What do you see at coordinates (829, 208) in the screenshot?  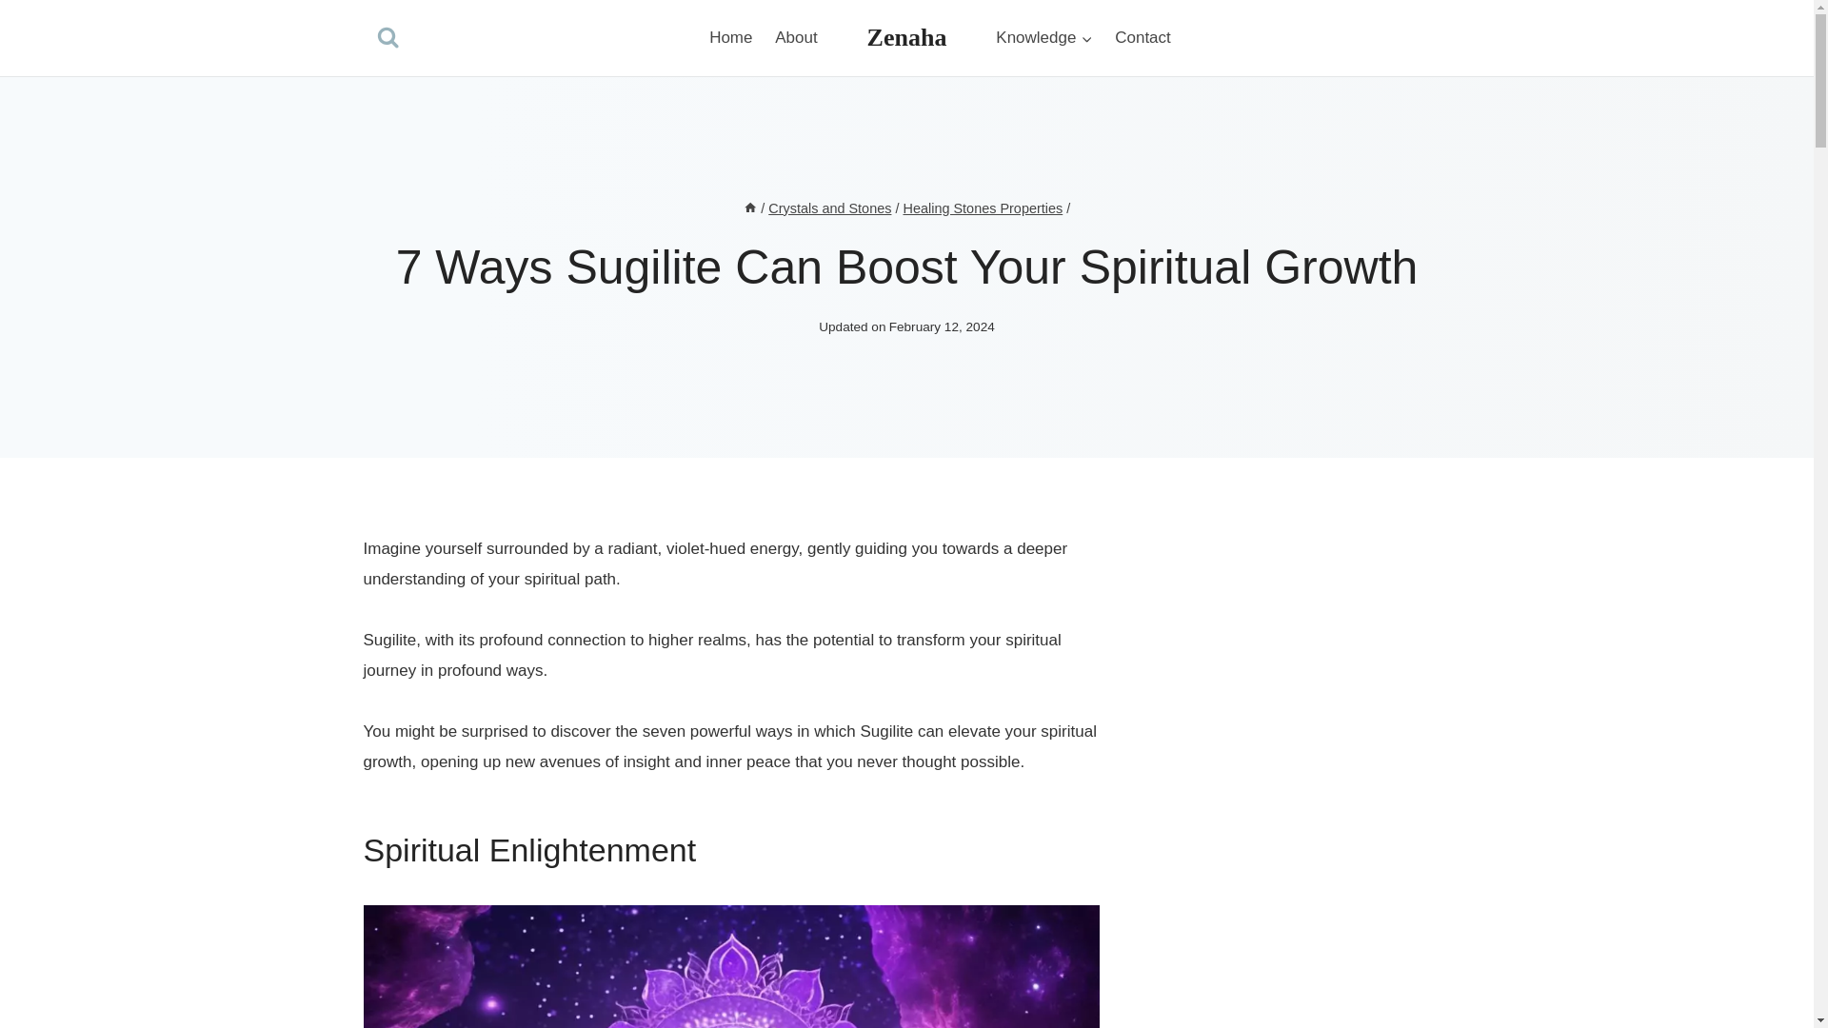 I see `Crystals and Stones` at bounding box center [829, 208].